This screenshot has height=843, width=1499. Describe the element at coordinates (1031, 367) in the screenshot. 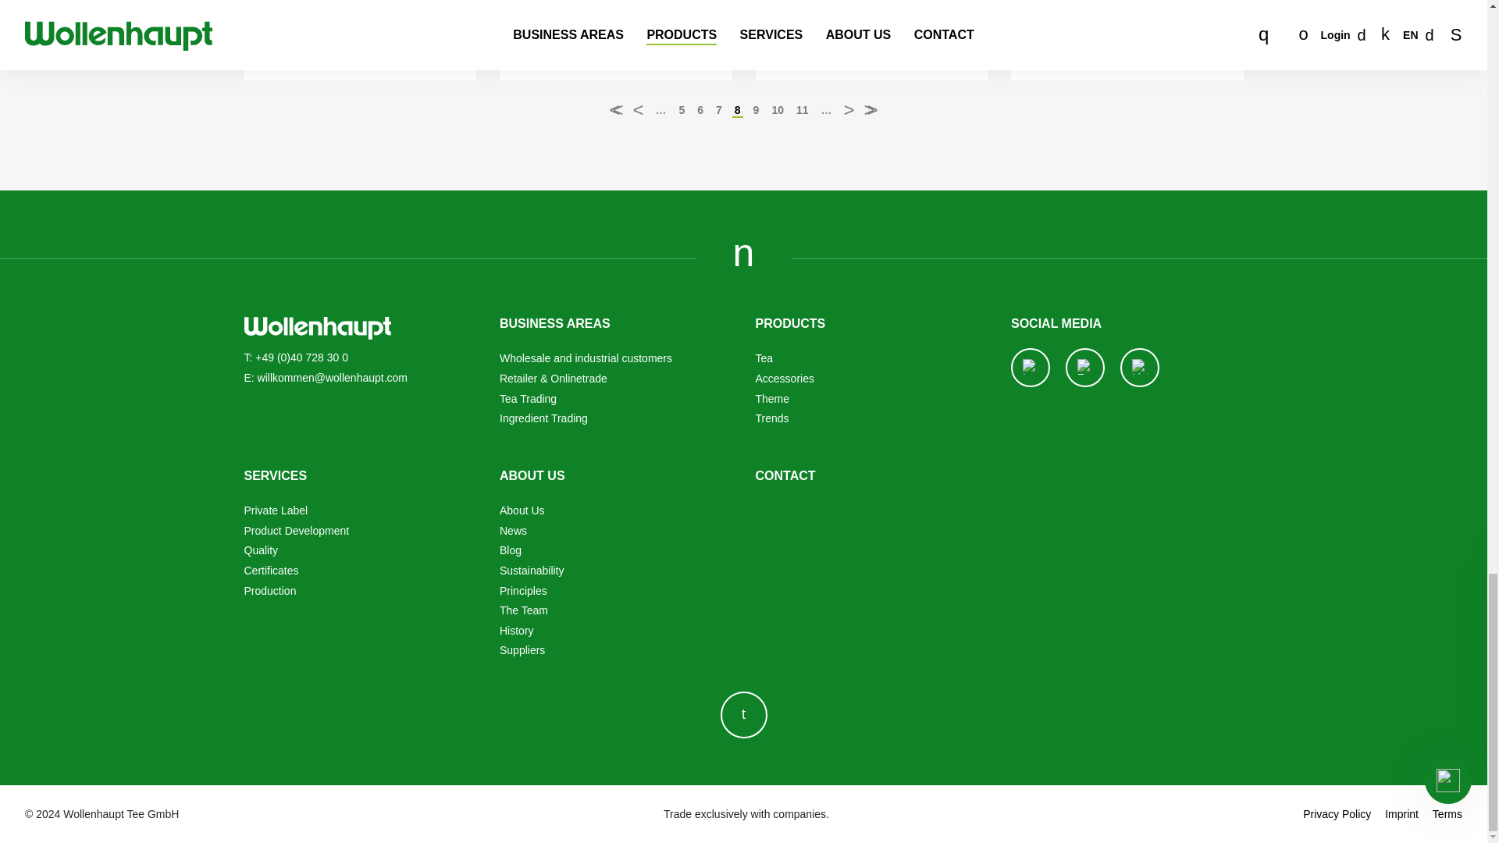

I see `Instagram` at that location.